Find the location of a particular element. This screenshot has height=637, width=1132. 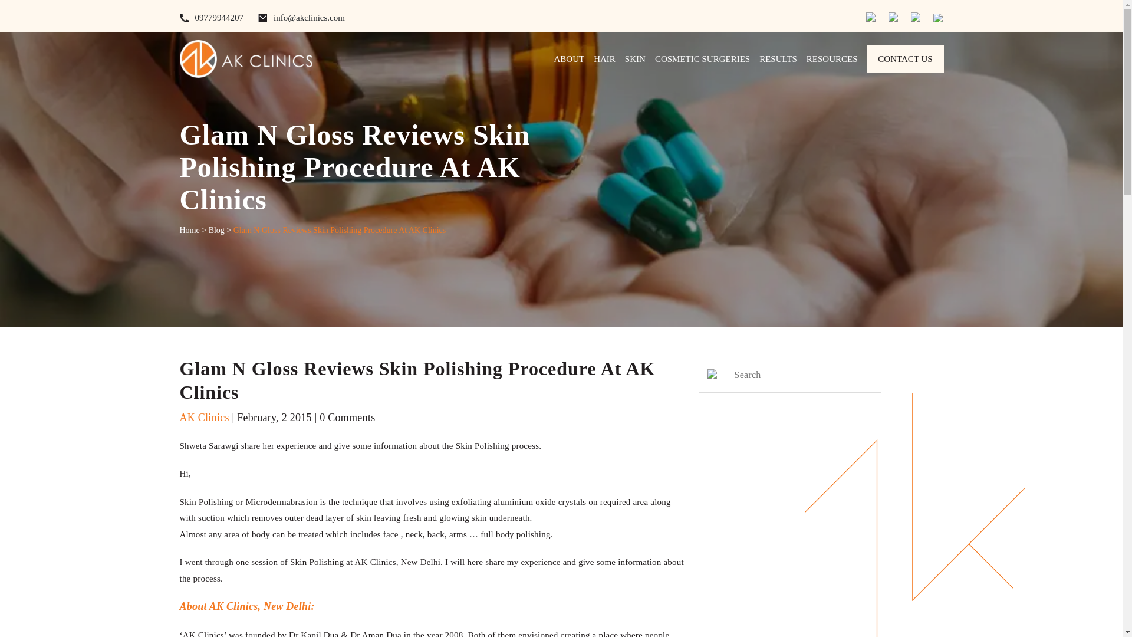

HAIR is located at coordinates (604, 59).